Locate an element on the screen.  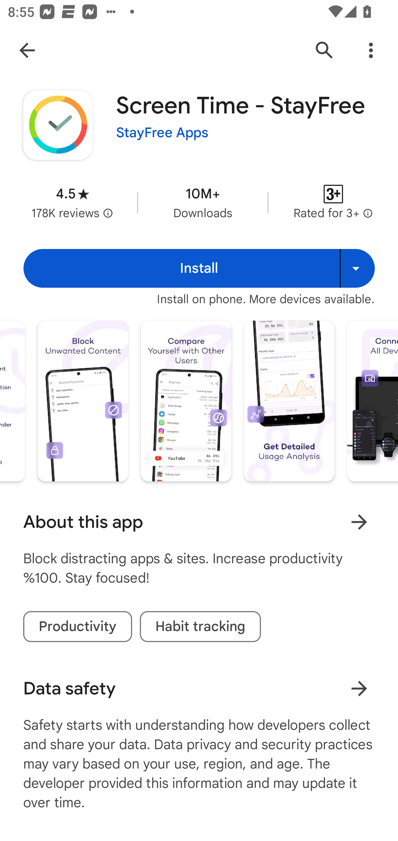
Screenshot "7" of "7" is located at coordinates (373, 401).